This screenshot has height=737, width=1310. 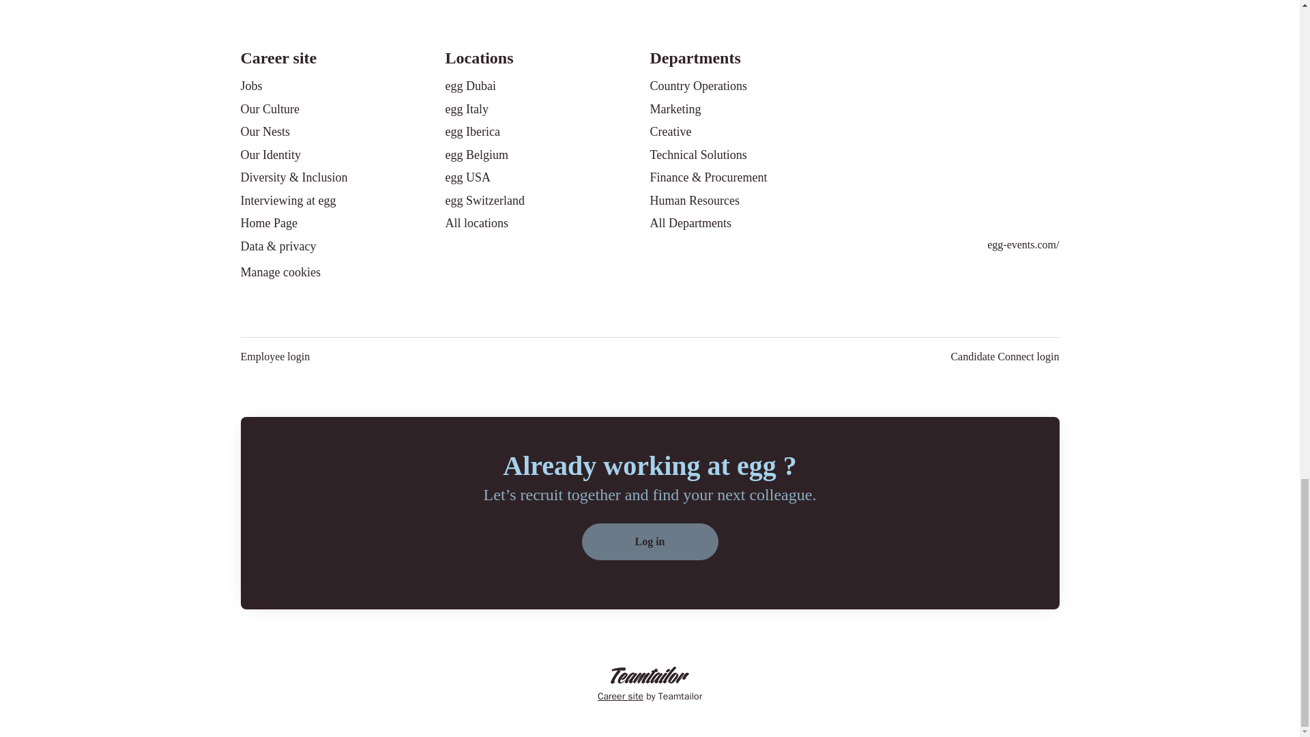 What do you see at coordinates (469, 86) in the screenshot?
I see `egg Dubai` at bounding box center [469, 86].